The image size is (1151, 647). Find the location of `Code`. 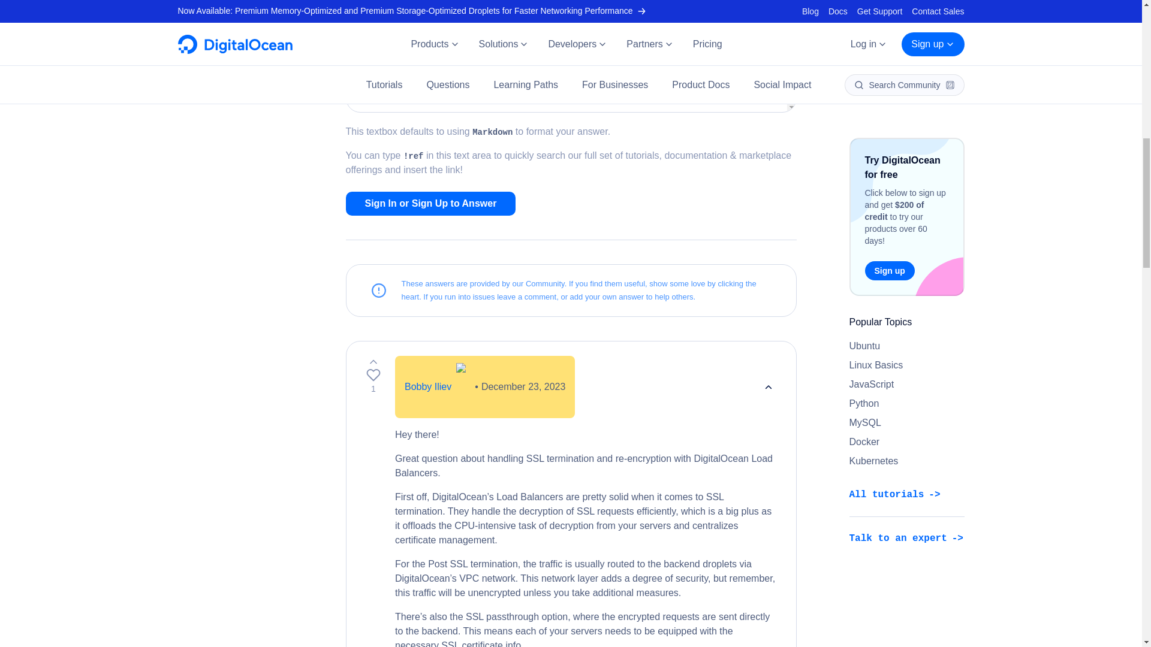

Code is located at coordinates (623, 61).